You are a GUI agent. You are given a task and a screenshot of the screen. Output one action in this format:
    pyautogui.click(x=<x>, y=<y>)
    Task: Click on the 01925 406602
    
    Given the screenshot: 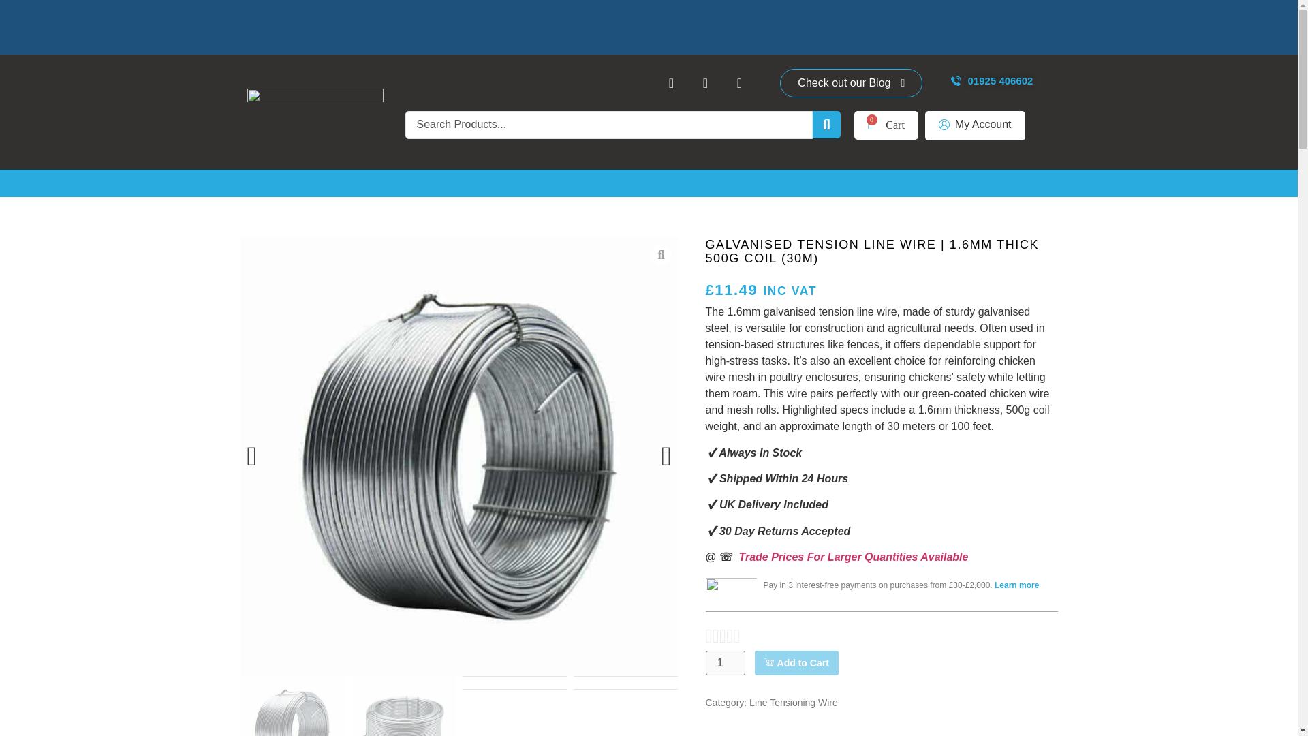 What is the action you would take?
    pyautogui.click(x=992, y=82)
    